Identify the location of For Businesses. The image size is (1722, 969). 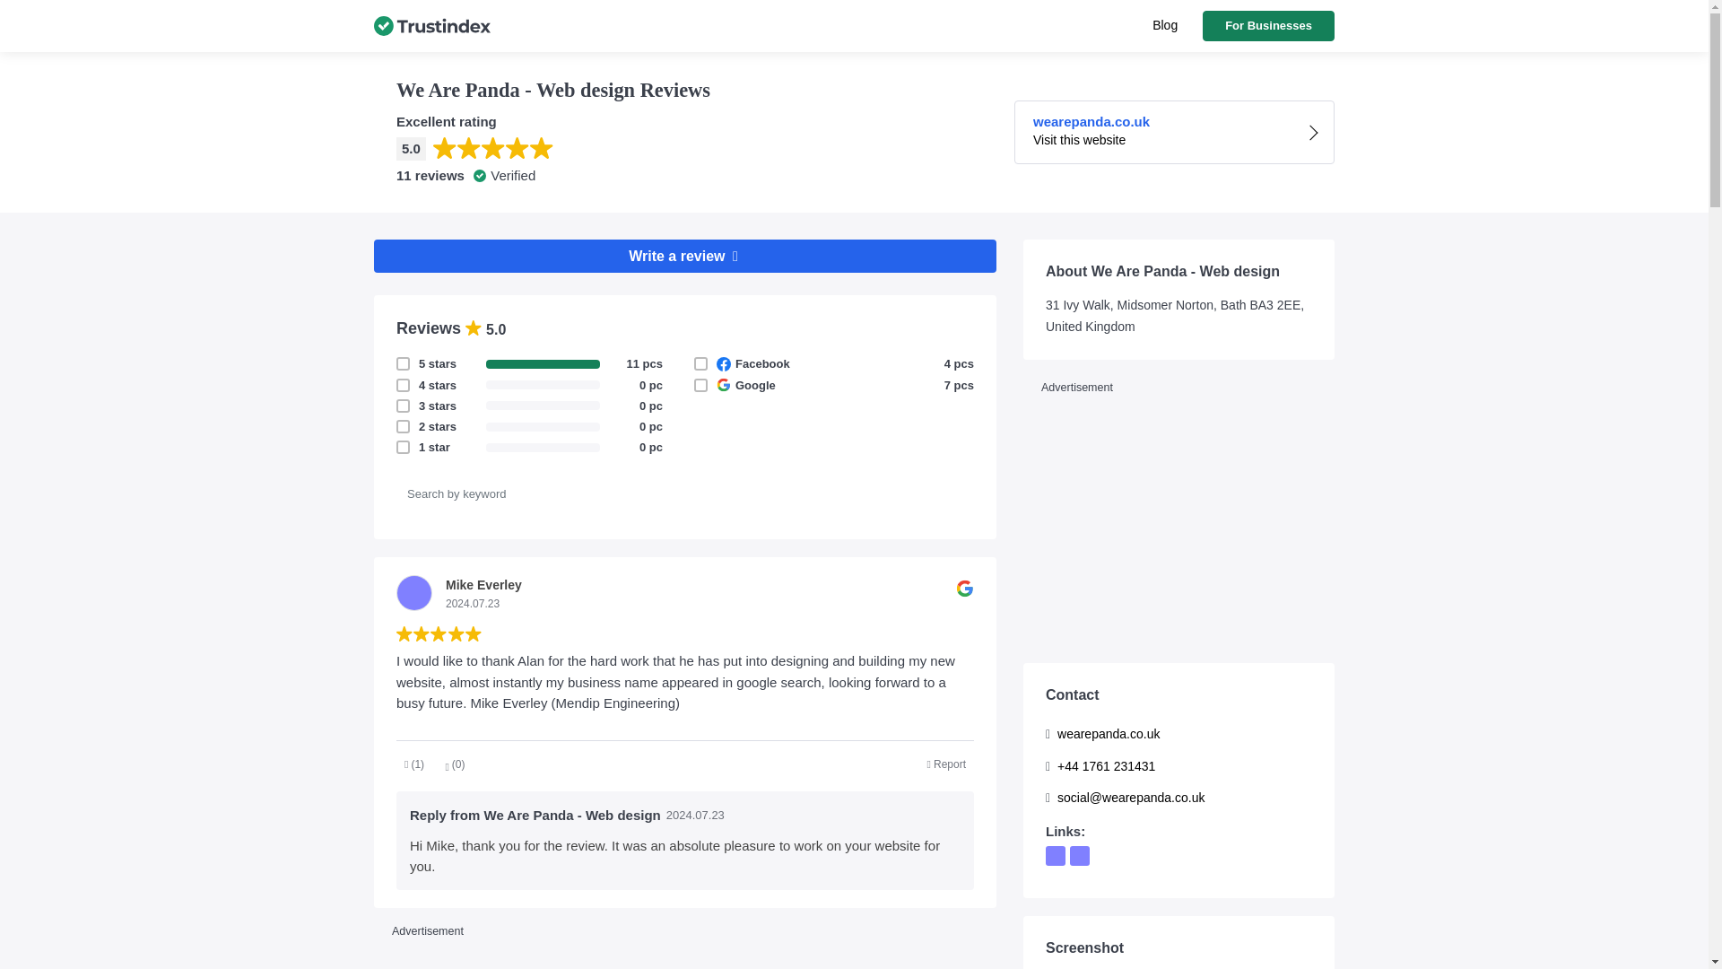
(947, 764).